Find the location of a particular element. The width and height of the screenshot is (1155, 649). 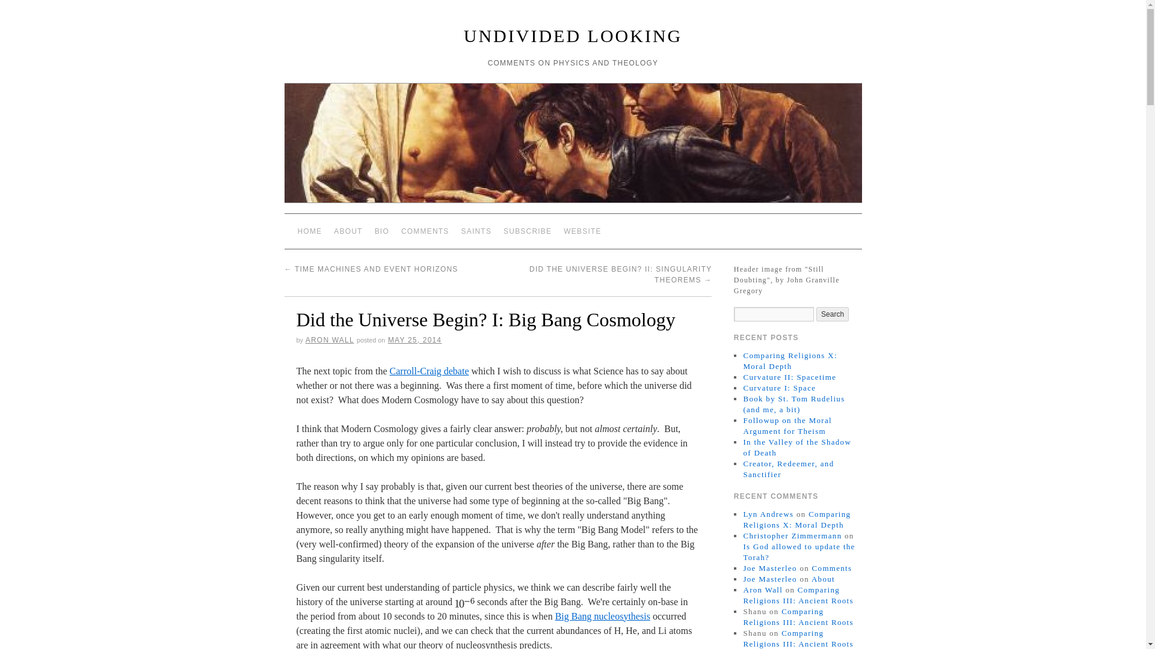

12:03 AM is located at coordinates (414, 340).